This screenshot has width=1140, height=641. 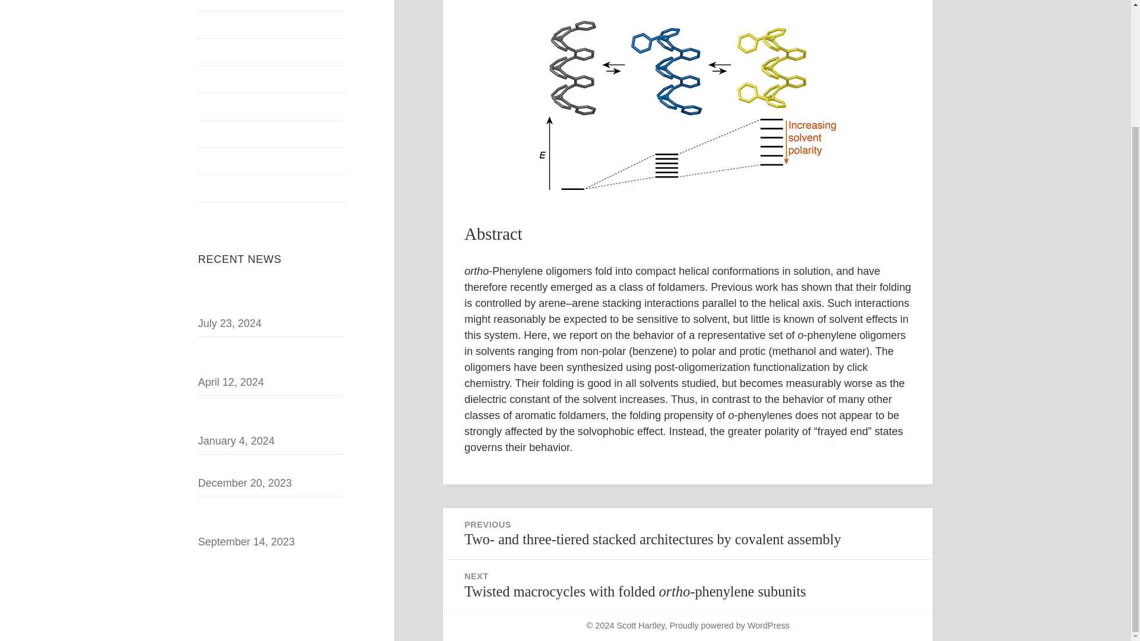 What do you see at coordinates (730, 626) in the screenshot?
I see `Proudly powered by WordPress` at bounding box center [730, 626].